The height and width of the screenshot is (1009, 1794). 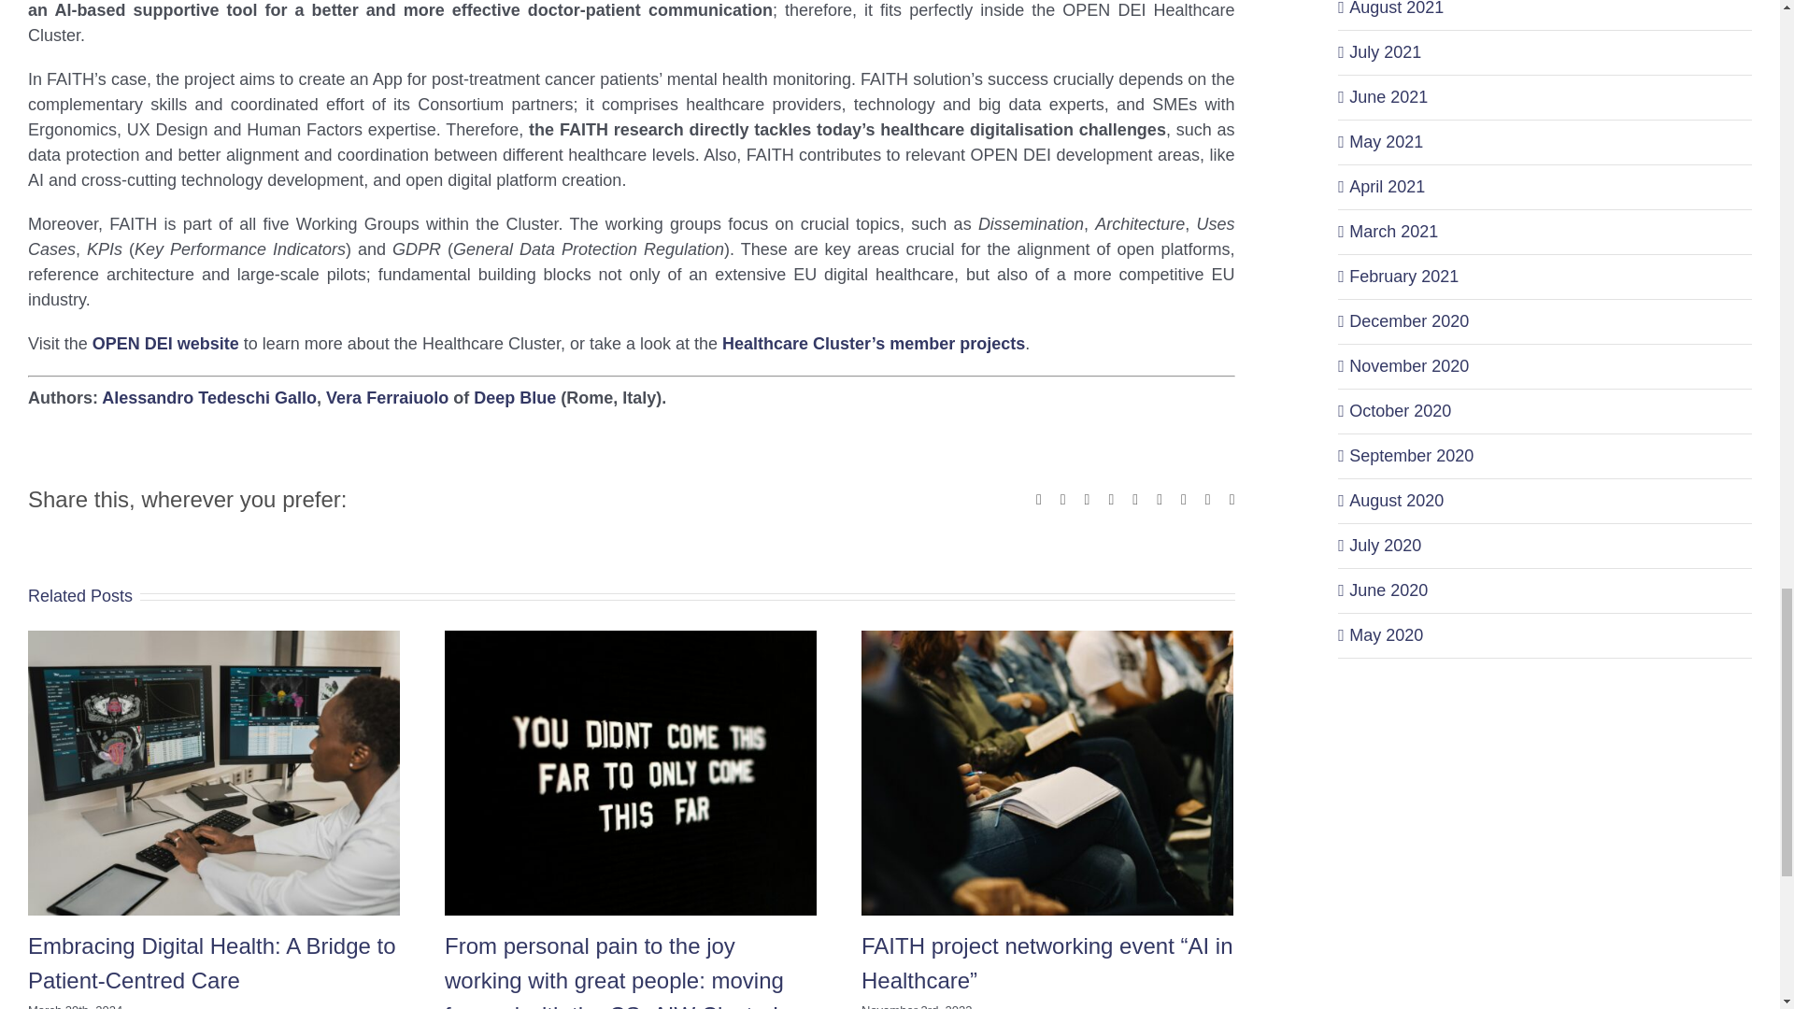 What do you see at coordinates (209, 398) in the screenshot?
I see `Alessandro Tedeschi Gallo` at bounding box center [209, 398].